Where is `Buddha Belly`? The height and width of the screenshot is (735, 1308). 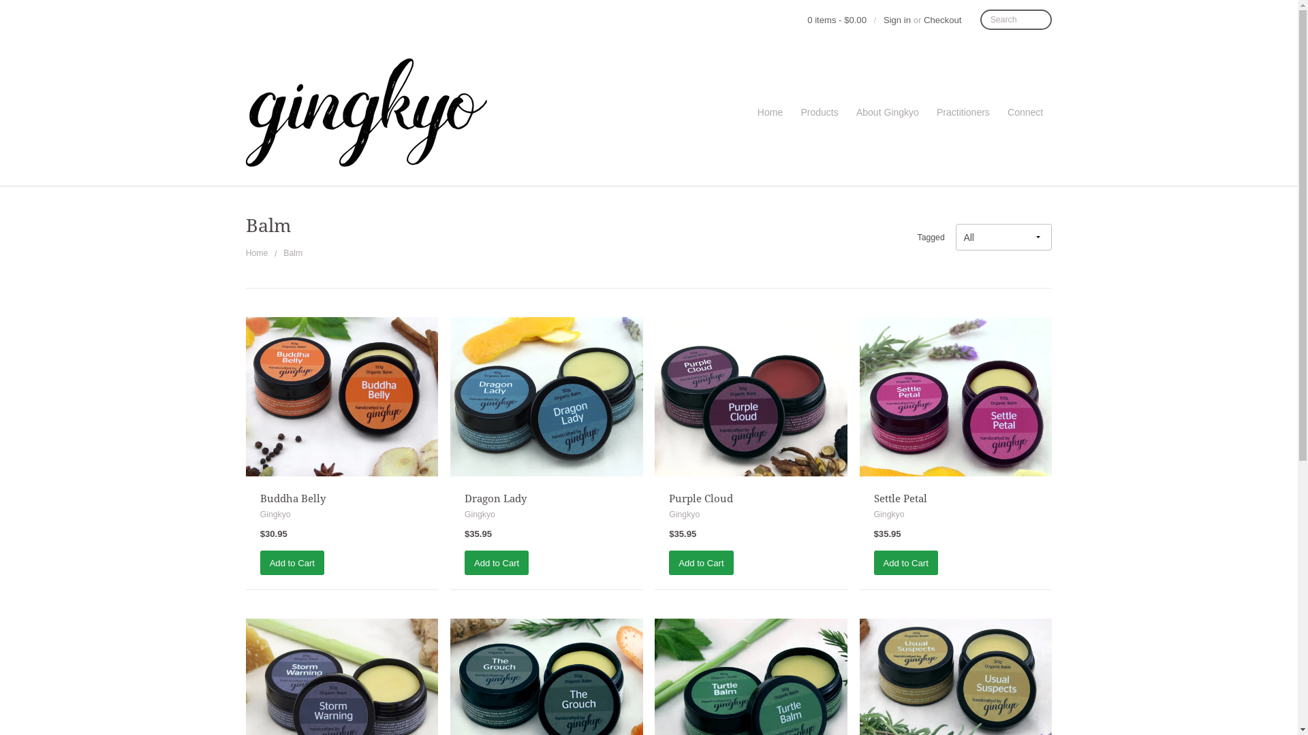 Buddha Belly is located at coordinates (293, 499).